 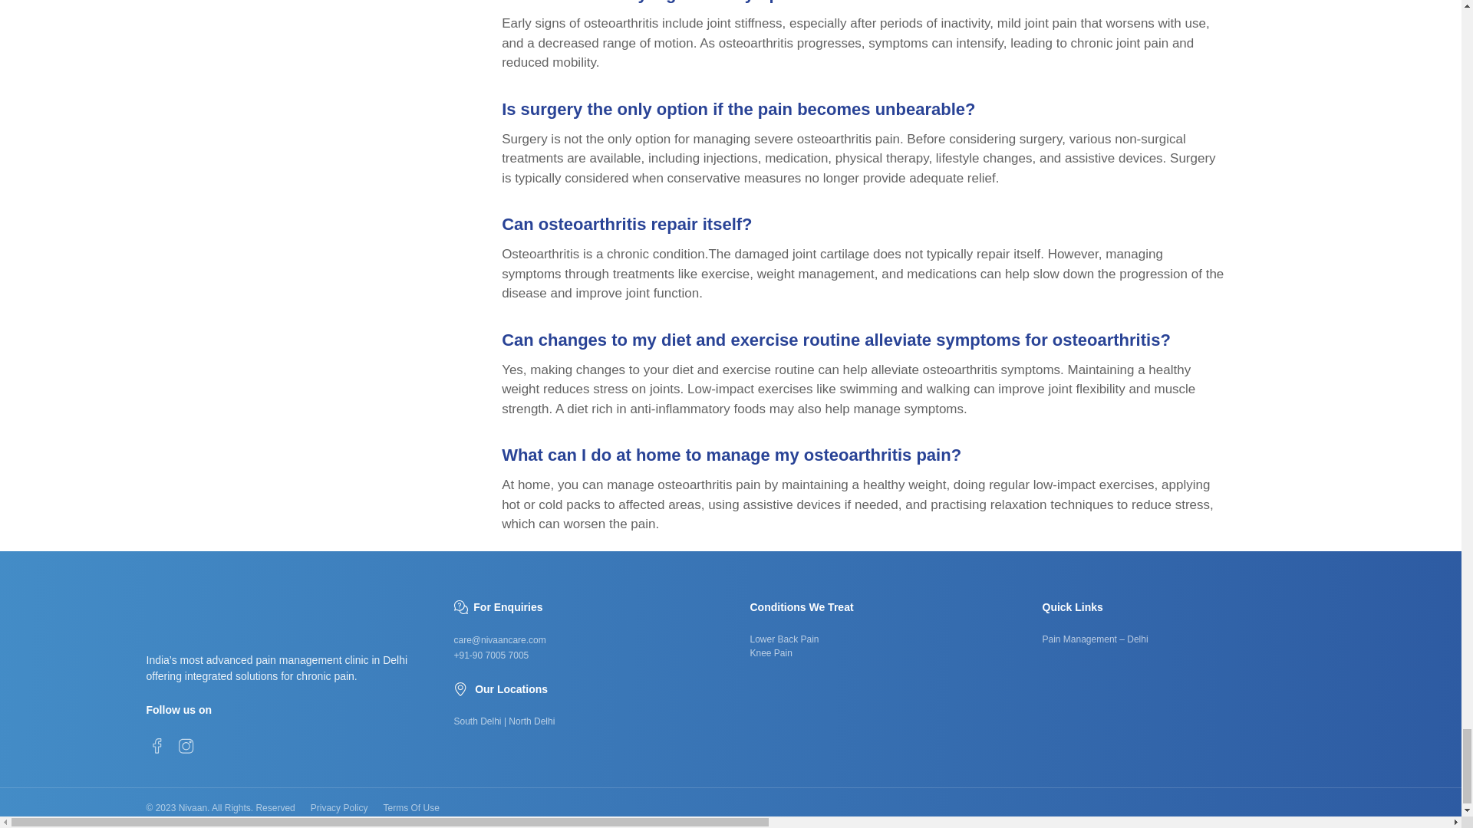 I want to click on Lower Back Pain, so click(x=367, y=808).